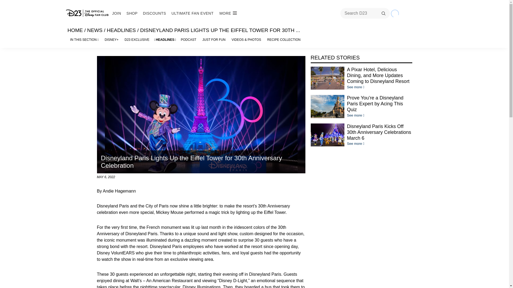  I want to click on JOIN, so click(116, 13).